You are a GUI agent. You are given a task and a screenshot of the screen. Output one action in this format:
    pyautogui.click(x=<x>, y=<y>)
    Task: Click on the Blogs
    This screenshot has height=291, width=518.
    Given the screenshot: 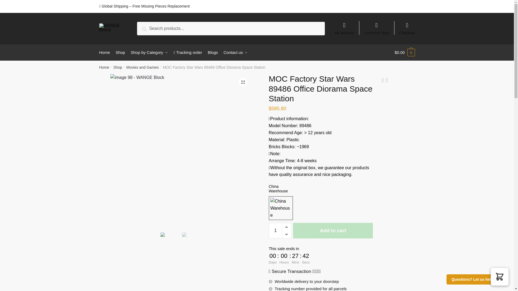 What is the action you would take?
    pyautogui.click(x=213, y=52)
    